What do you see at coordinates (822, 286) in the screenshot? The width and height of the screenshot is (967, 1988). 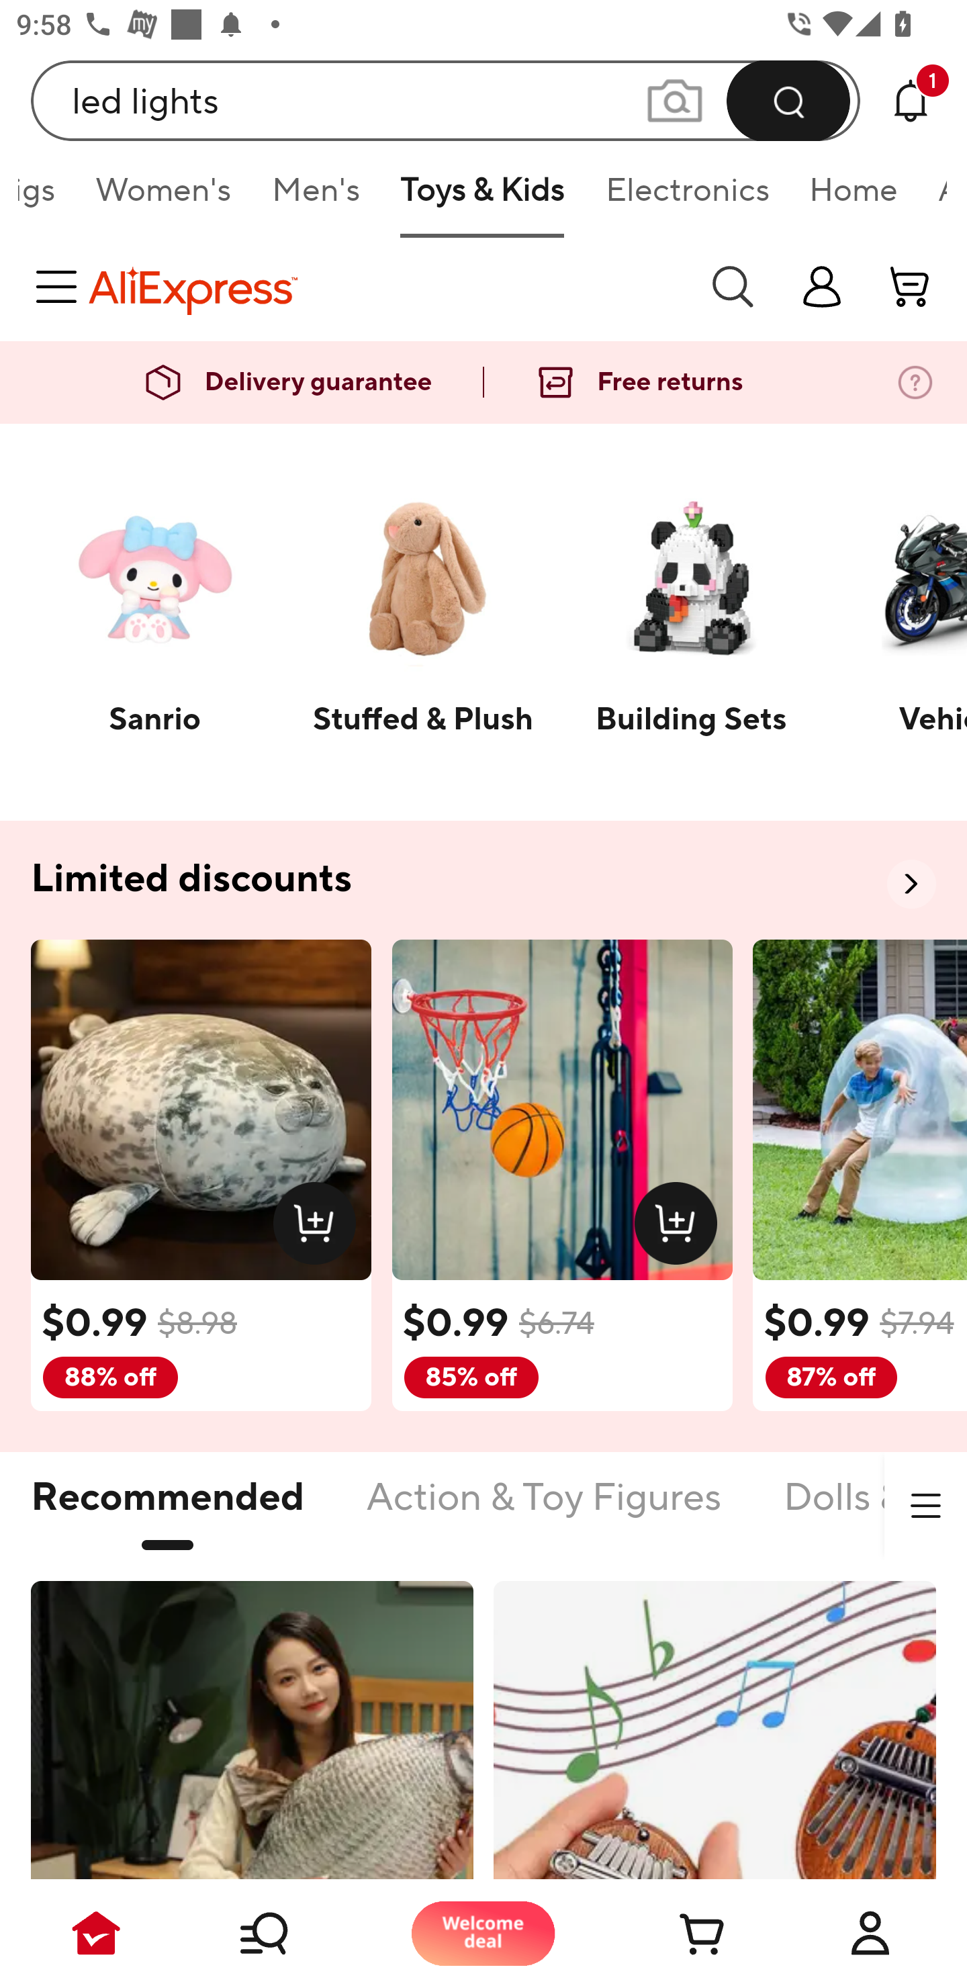 I see `shop` at bounding box center [822, 286].